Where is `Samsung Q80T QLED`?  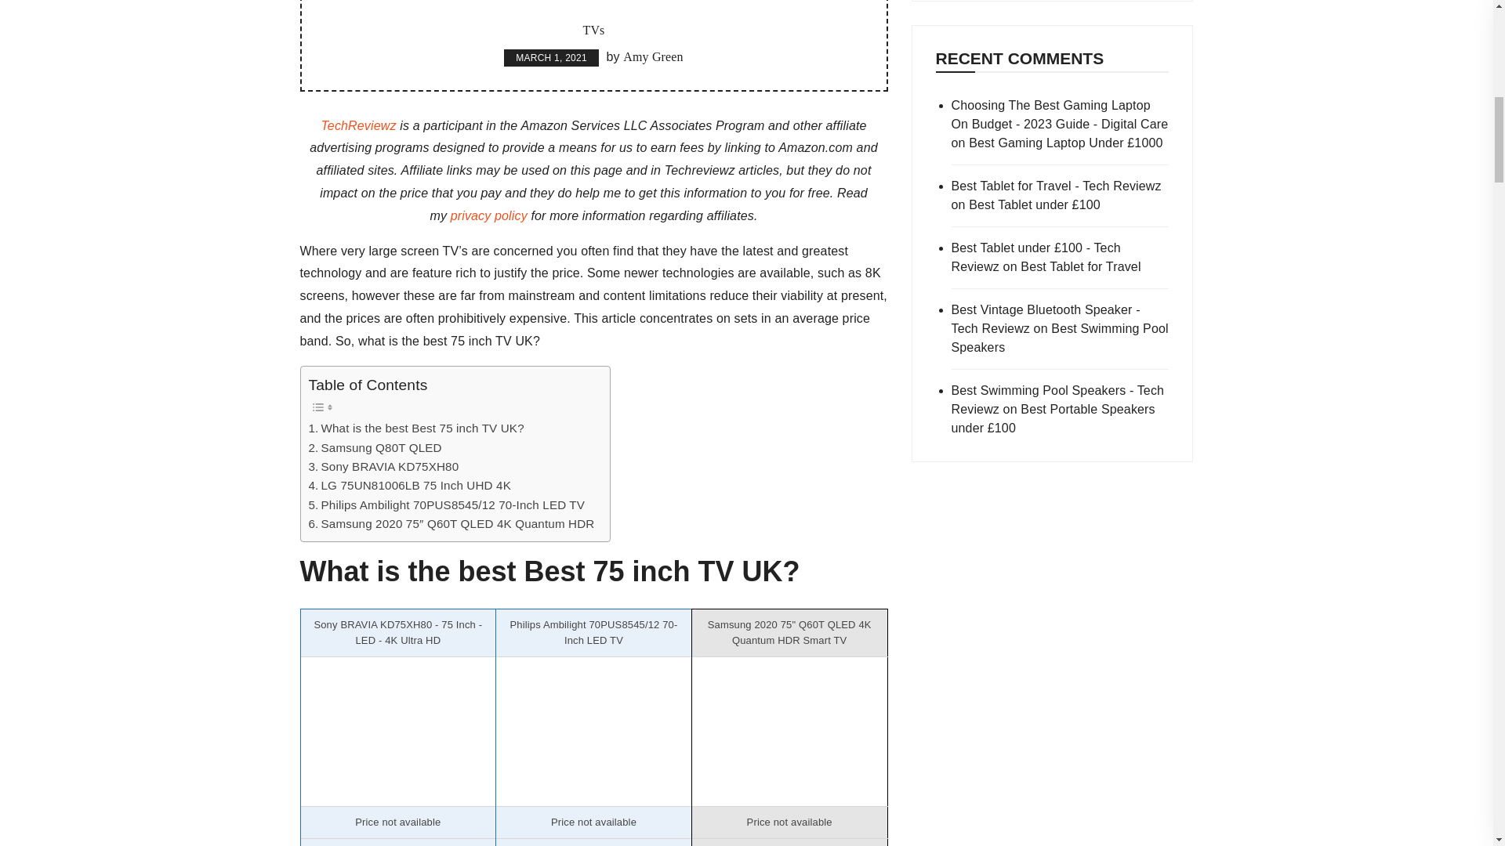 Samsung Q80T QLED is located at coordinates (375, 448).